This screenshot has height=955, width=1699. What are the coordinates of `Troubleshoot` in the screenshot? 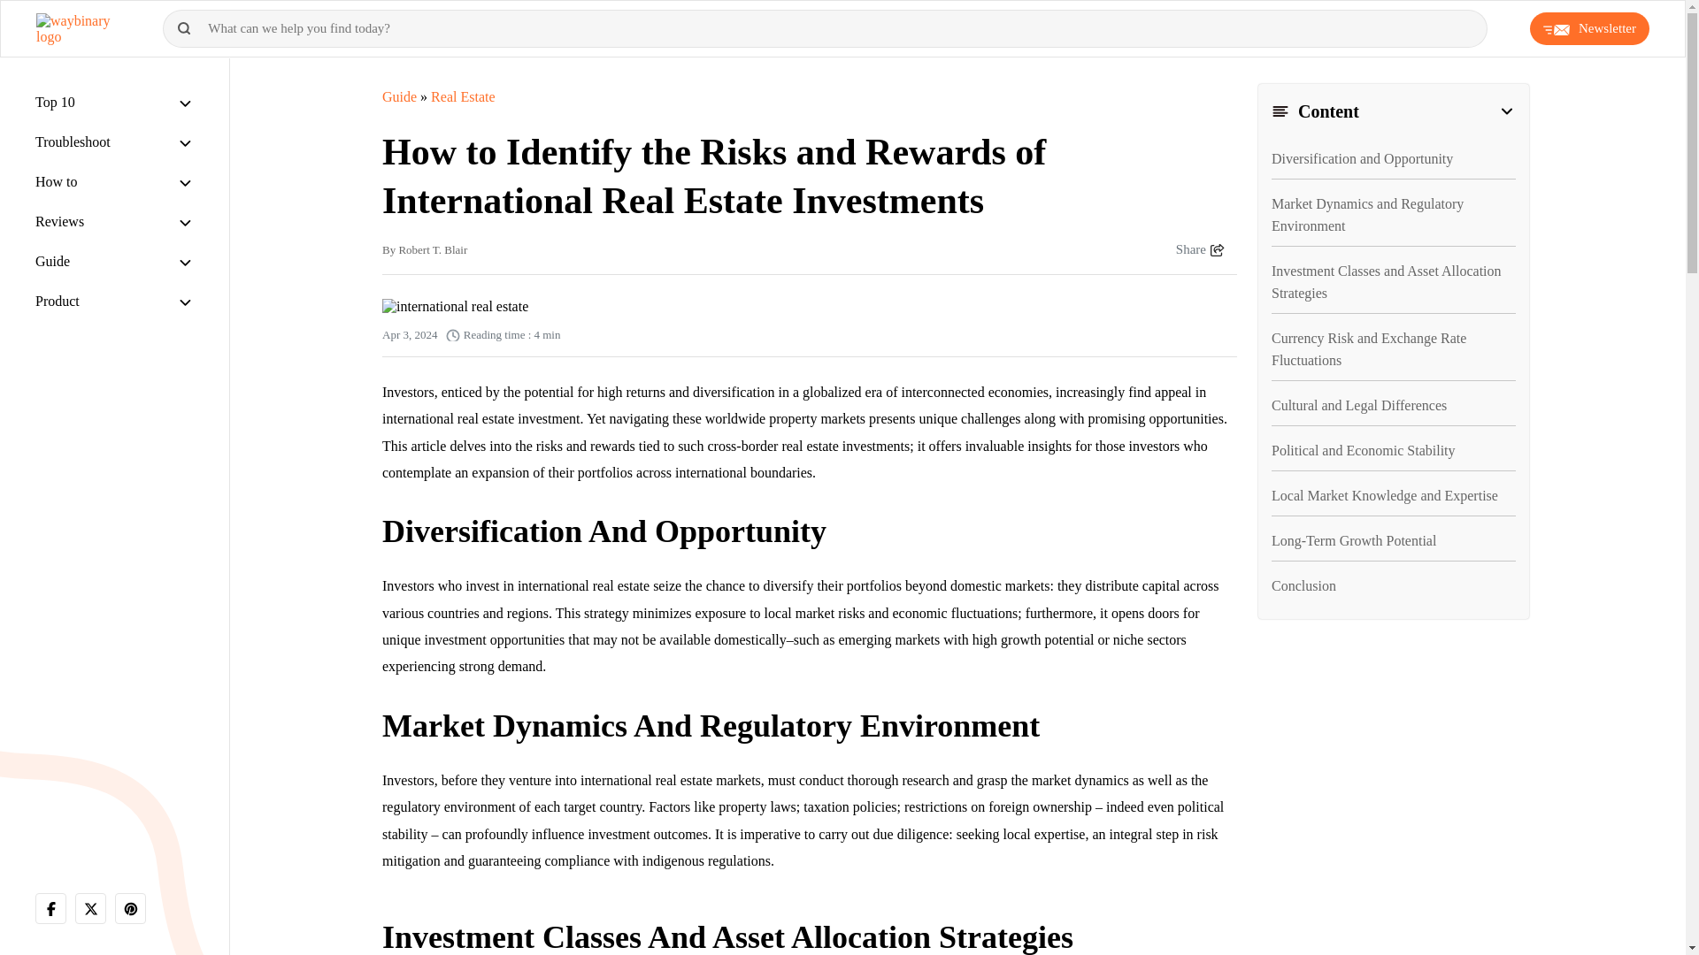 It's located at (73, 141).